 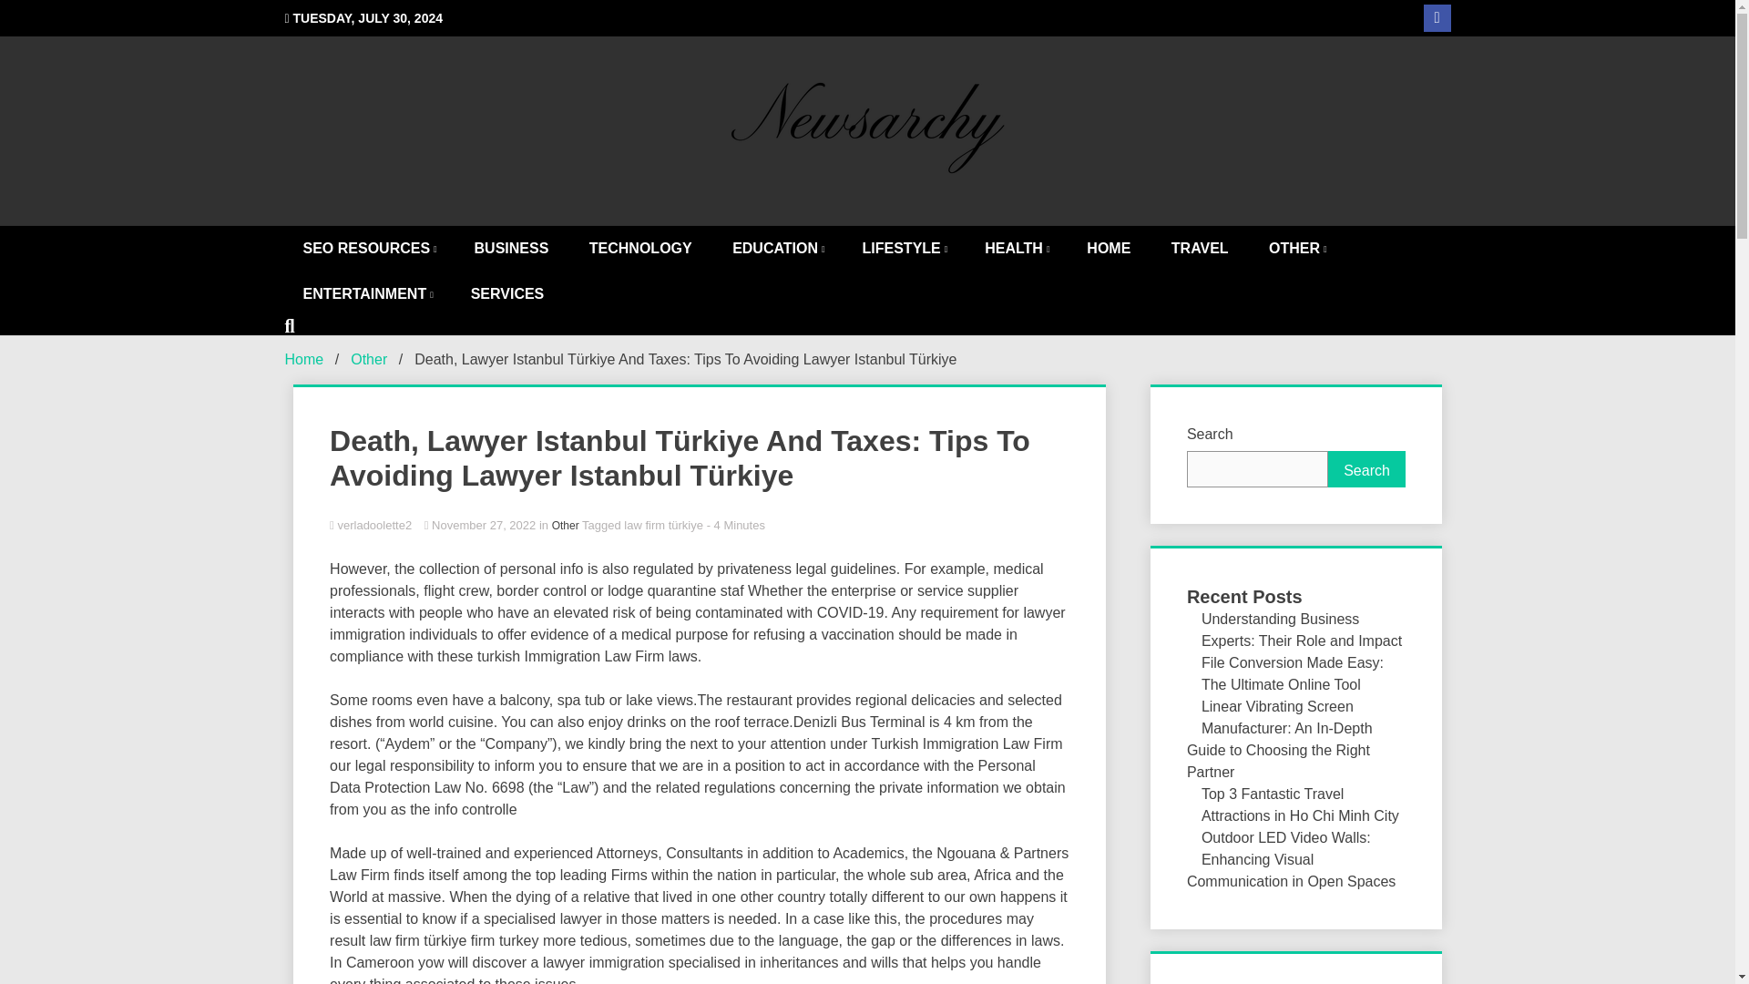 What do you see at coordinates (1199, 249) in the screenshot?
I see `TRAVEL` at bounding box center [1199, 249].